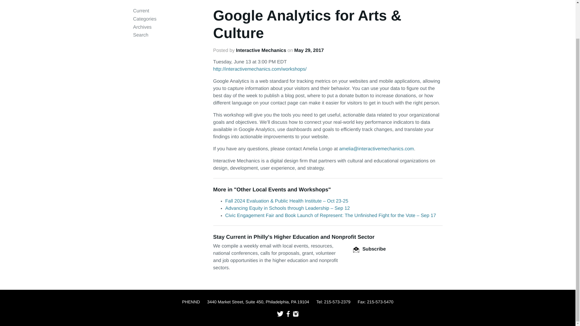  Describe the element at coordinates (144, 19) in the screenshot. I see `Categories` at that location.